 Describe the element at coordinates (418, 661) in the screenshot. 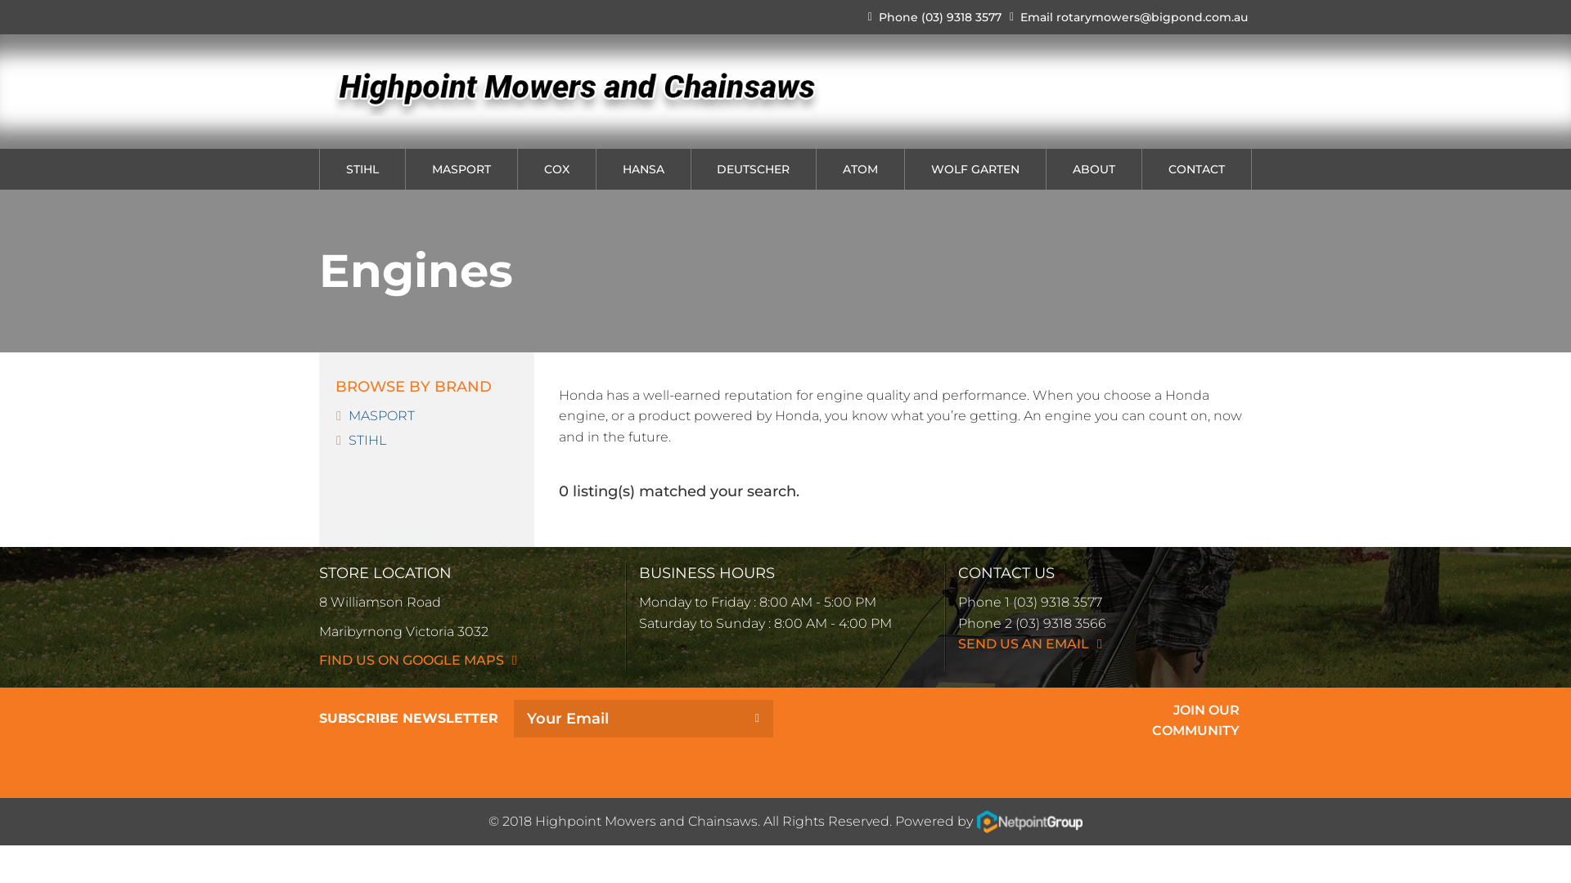

I see `FIND US ON GOOGLE MAPS` at that location.